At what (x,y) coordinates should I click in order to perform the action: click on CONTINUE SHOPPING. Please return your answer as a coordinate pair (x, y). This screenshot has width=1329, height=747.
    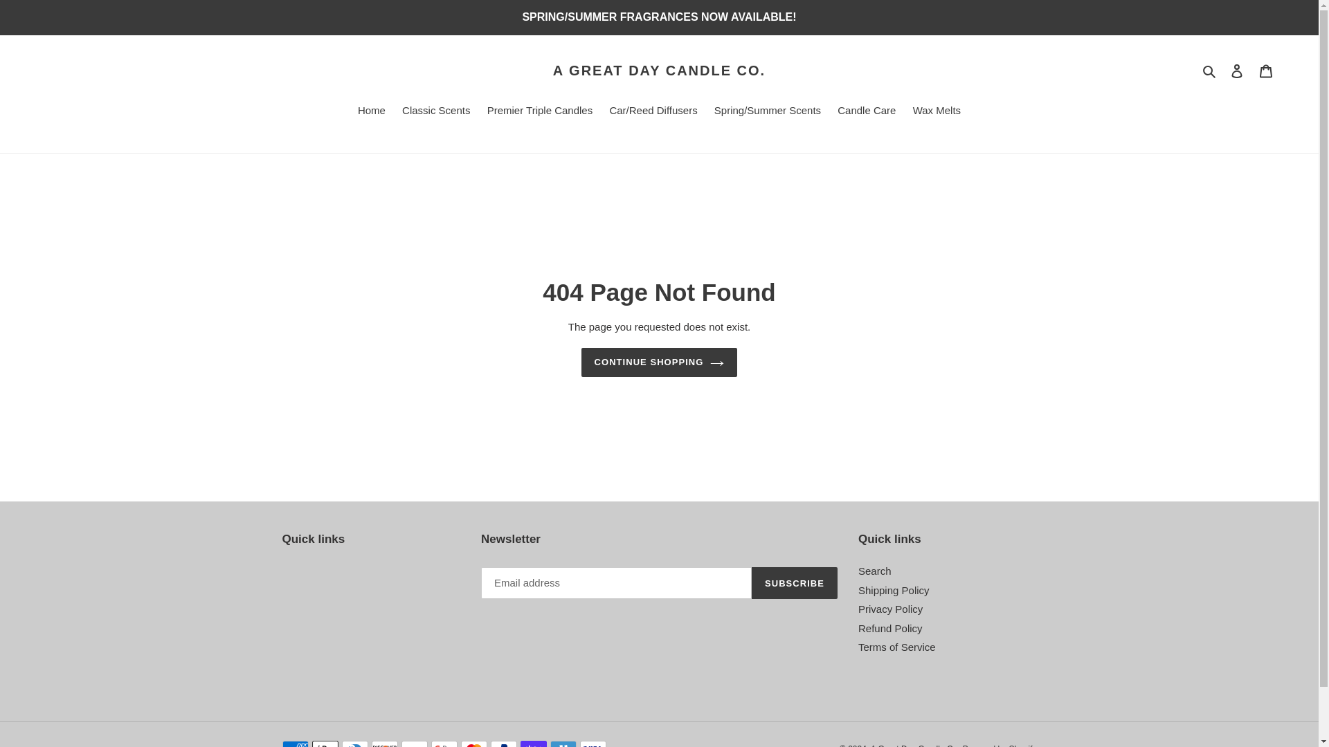
    Looking at the image, I should click on (659, 362).